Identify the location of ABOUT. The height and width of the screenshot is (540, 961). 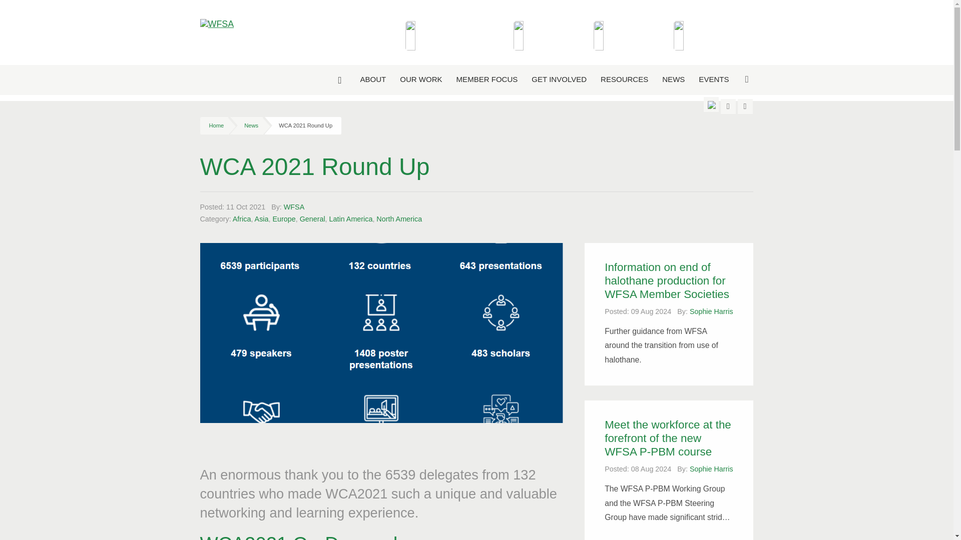
(372, 79).